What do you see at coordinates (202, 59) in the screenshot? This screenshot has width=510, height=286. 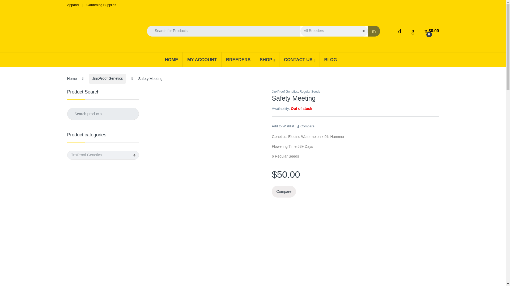 I see `MY ACCOUNT` at bounding box center [202, 59].